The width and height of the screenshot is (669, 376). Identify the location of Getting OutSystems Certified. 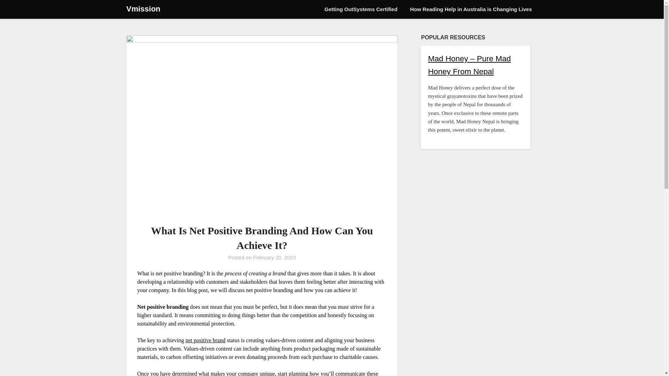
(361, 9).